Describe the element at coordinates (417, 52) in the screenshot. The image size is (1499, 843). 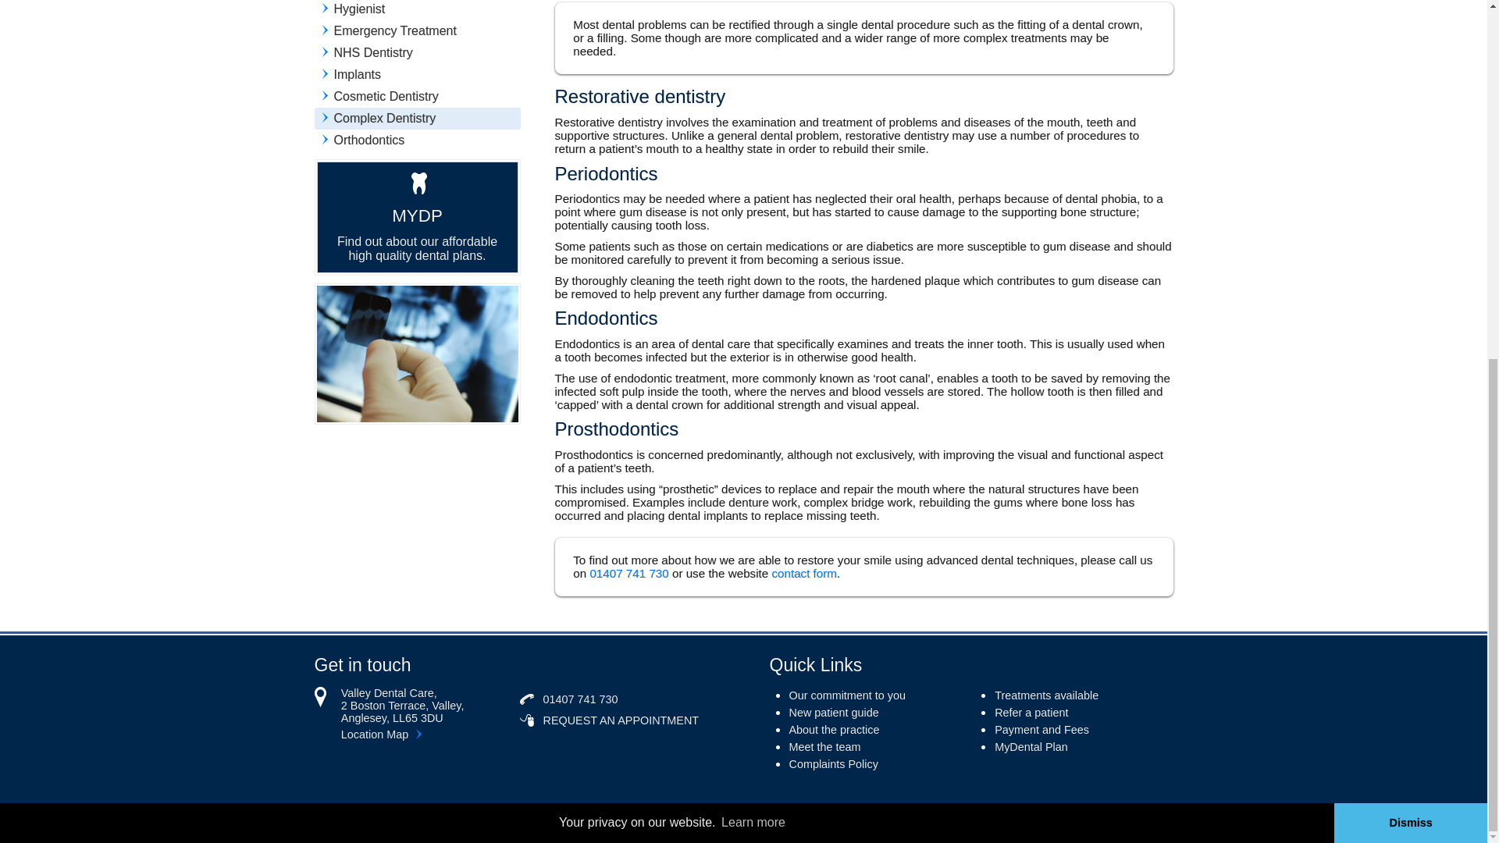
I see `NHS Dentistry` at that location.